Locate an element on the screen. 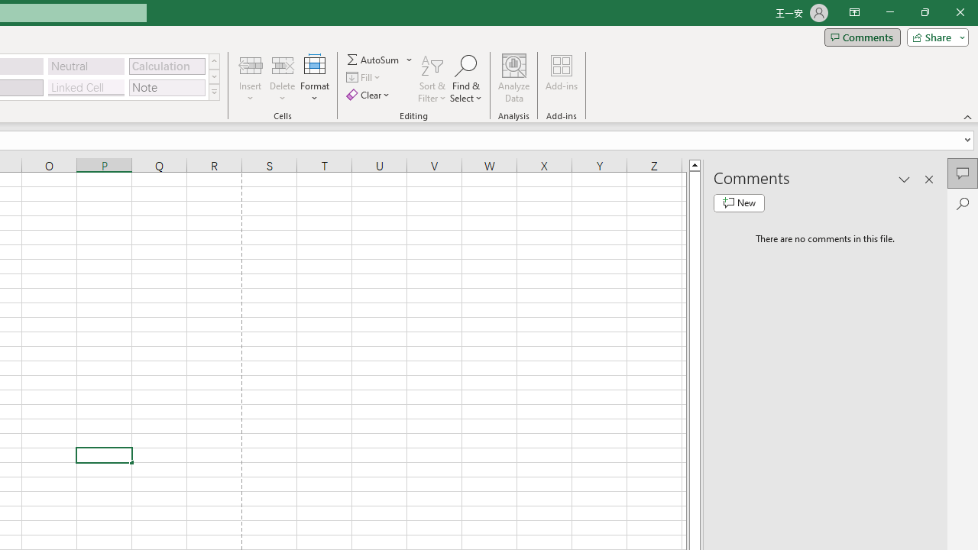 This screenshot has width=978, height=550. Find & Select is located at coordinates (466, 78).